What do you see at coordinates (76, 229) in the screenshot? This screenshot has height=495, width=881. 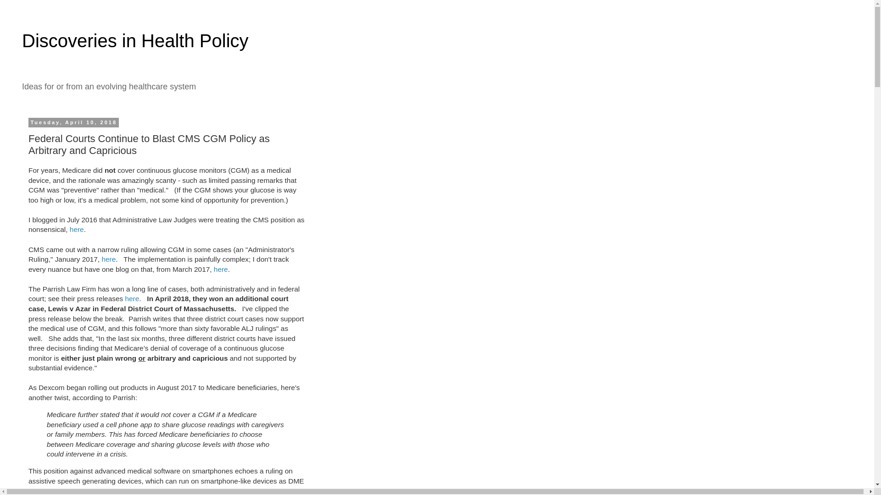 I see `here` at bounding box center [76, 229].